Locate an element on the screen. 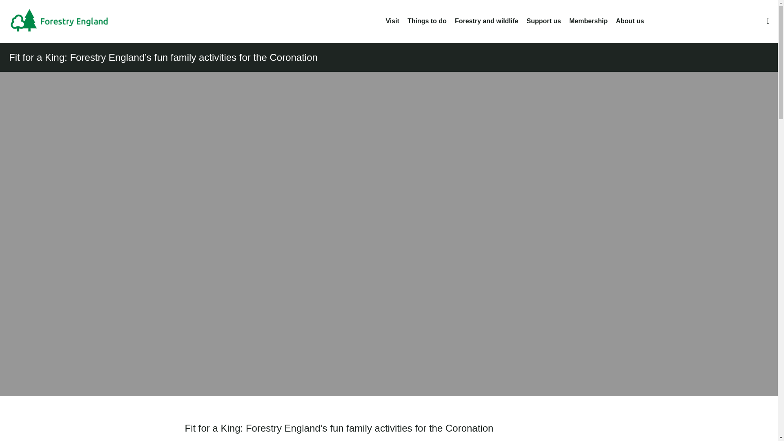 Image resolution: width=784 pixels, height=441 pixels. Visit is located at coordinates (392, 21).